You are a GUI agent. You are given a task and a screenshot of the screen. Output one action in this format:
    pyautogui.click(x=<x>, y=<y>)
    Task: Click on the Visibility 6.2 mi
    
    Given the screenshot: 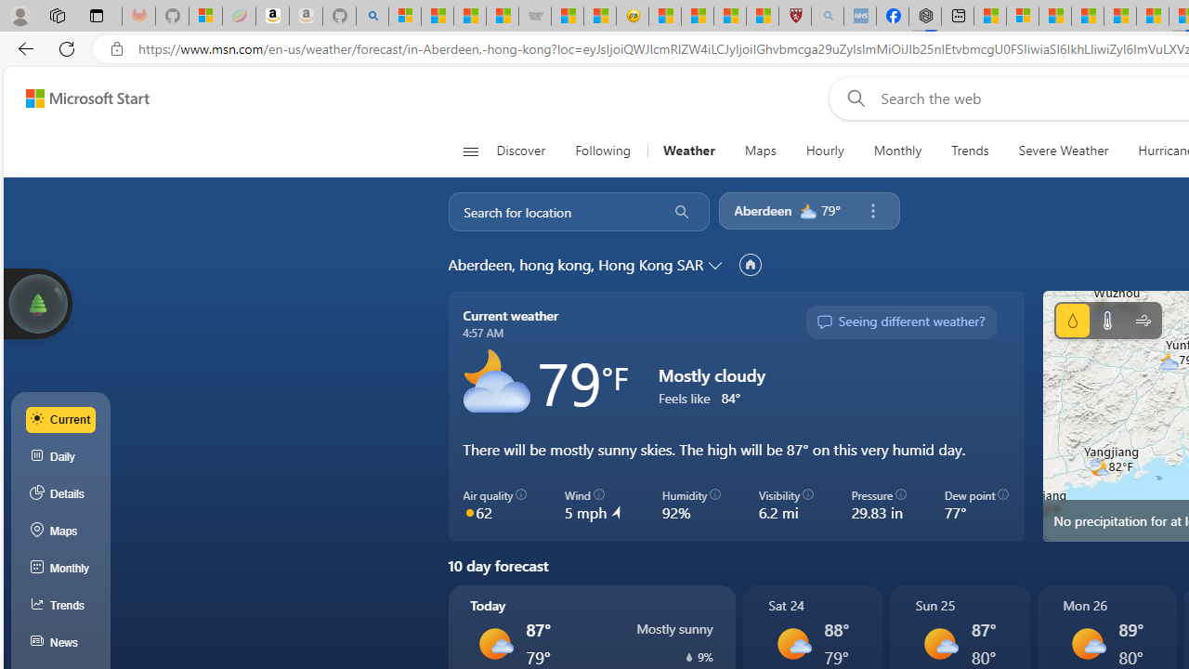 What is the action you would take?
    pyautogui.click(x=786, y=505)
    